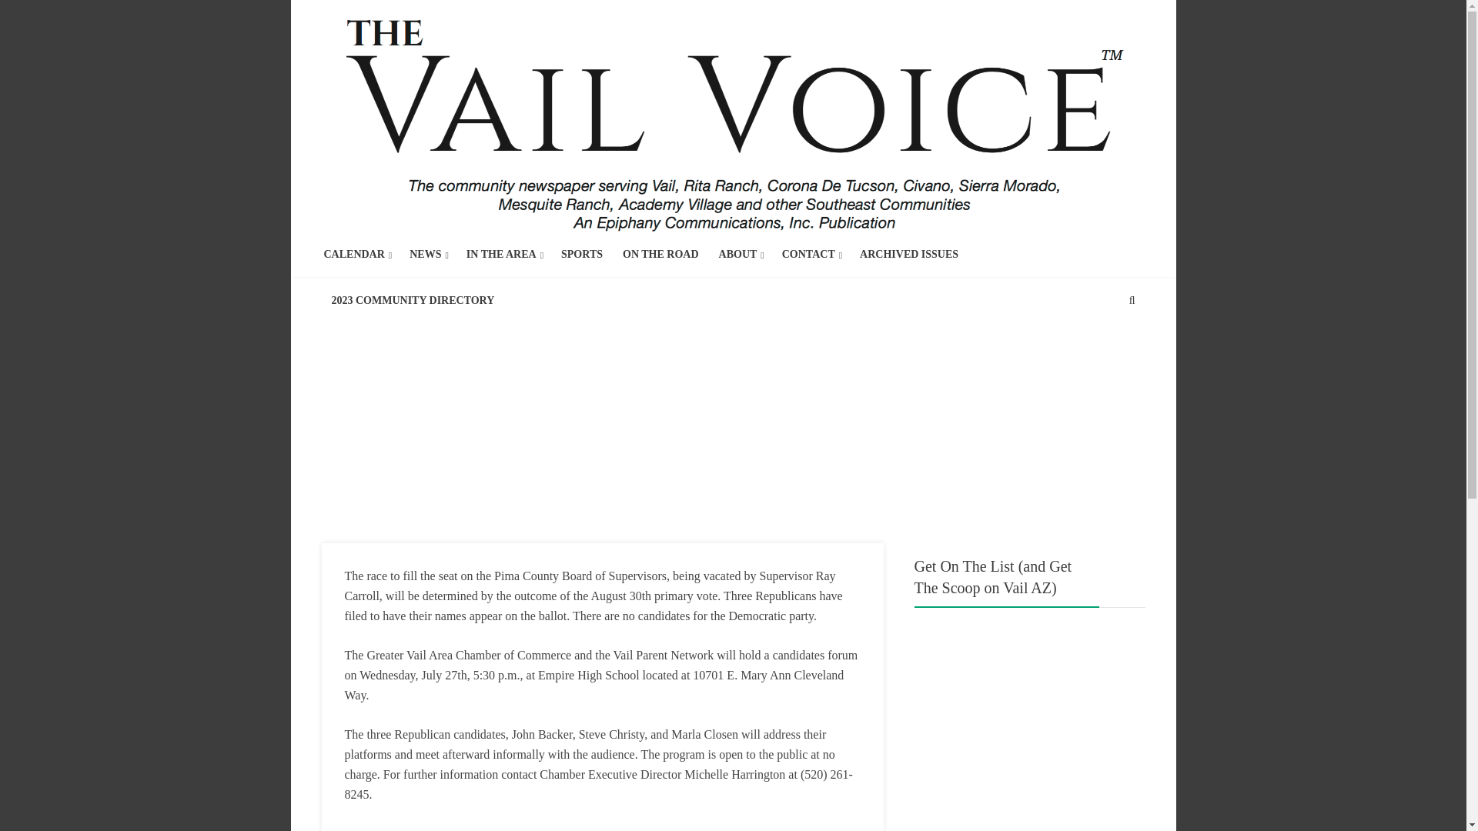  Describe the element at coordinates (660, 254) in the screenshot. I see `ON THE ROAD` at that location.